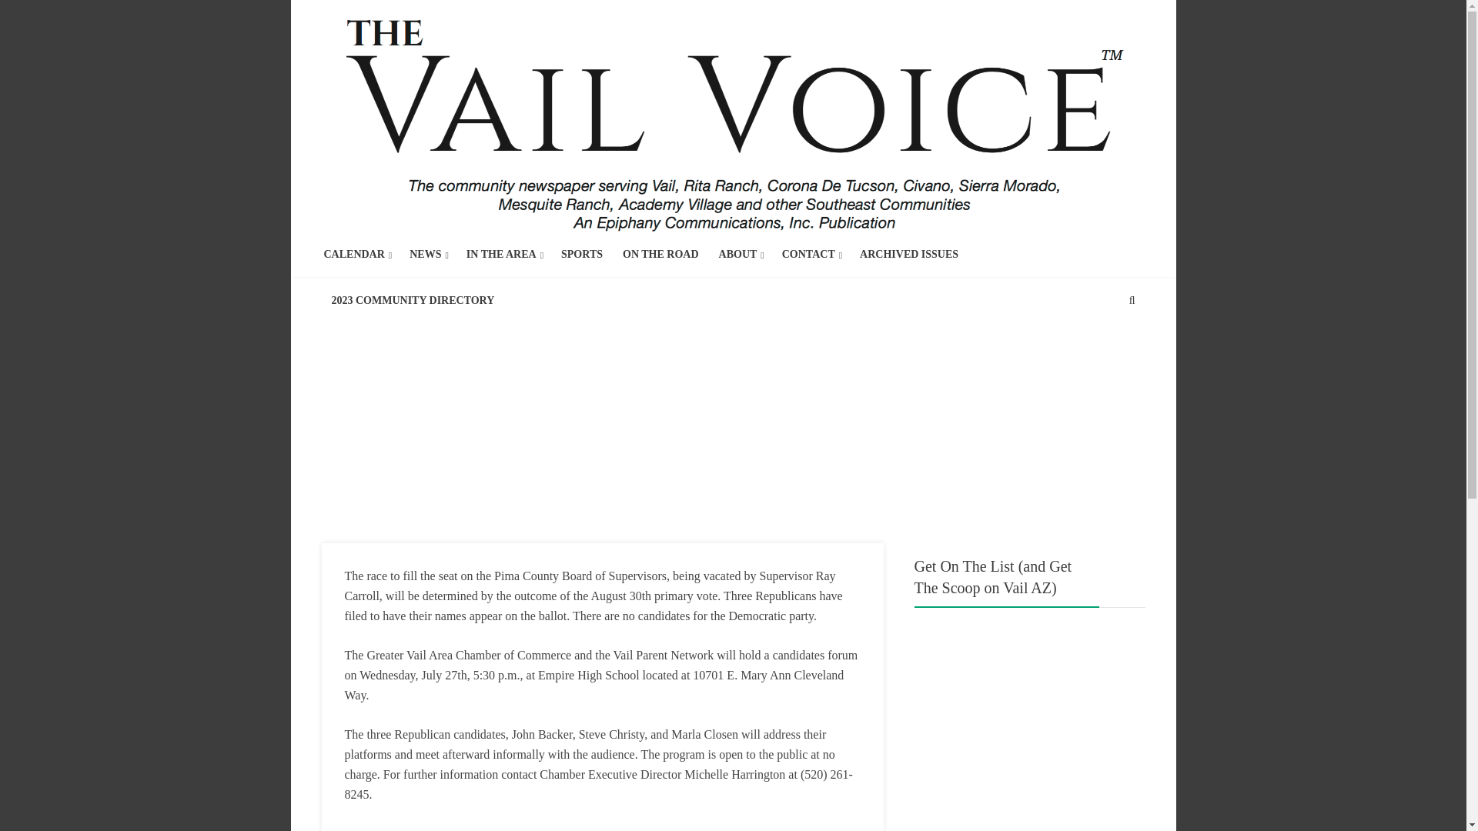  Describe the element at coordinates (660, 254) in the screenshot. I see `ON THE ROAD` at that location.